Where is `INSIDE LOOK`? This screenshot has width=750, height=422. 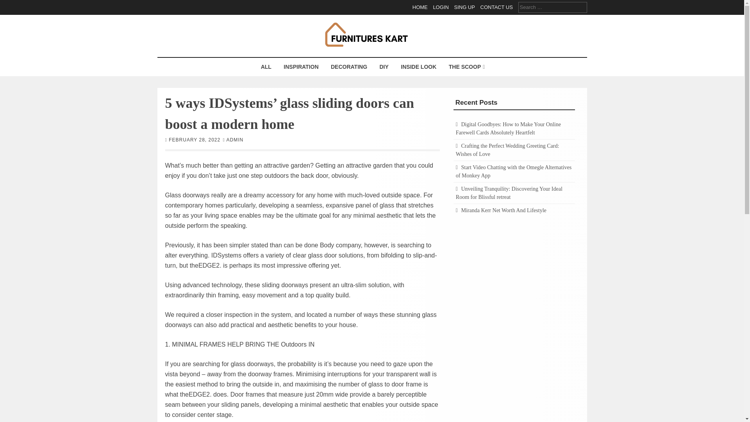
INSIDE LOOK is located at coordinates (419, 67).